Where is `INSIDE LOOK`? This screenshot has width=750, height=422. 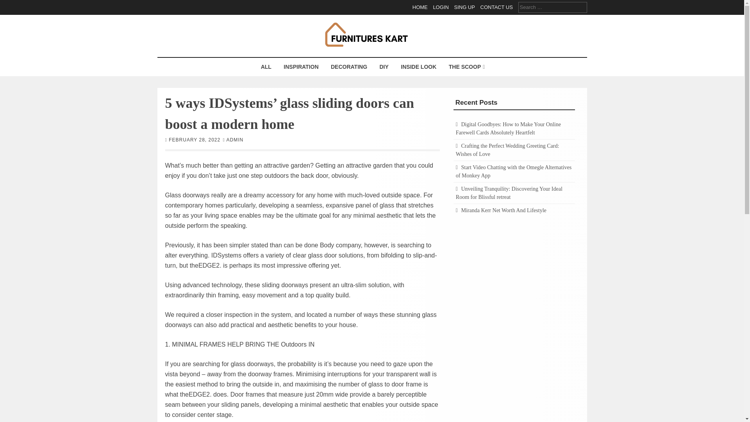
INSIDE LOOK is located at coordinates (419, 67).